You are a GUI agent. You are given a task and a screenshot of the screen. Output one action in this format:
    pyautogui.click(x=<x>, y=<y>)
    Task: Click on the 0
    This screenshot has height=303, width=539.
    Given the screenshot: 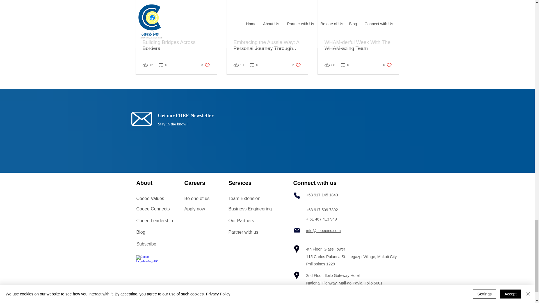 What is the action you would take?
    pyautogui.click(x=153, y=209)
    